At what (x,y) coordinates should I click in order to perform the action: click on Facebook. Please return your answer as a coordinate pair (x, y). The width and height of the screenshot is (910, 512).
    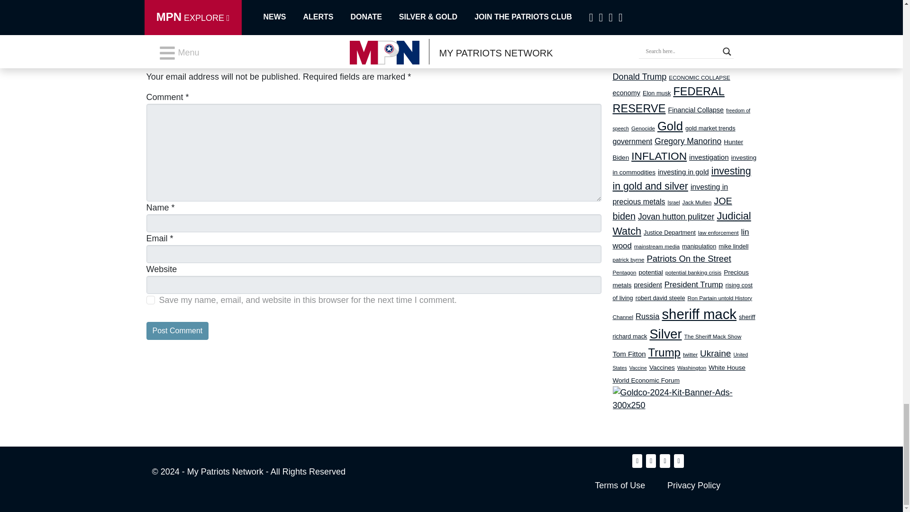
    Looking at the image, I should click on (181, 6).